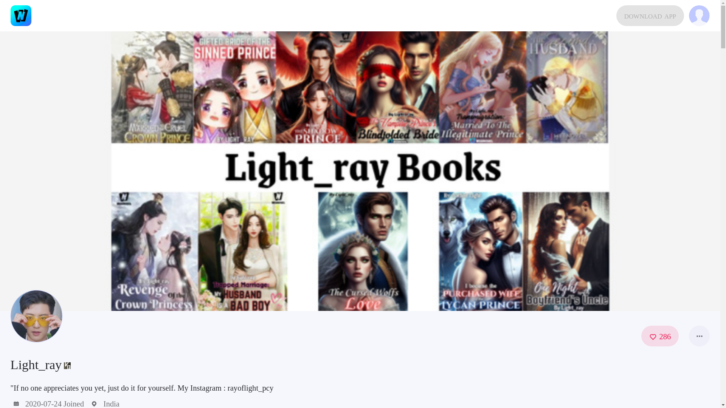 This screenshot has height=408, width=726. Describe the element at coordinates (660, 335) in the screenshot. I see `286` at that location.